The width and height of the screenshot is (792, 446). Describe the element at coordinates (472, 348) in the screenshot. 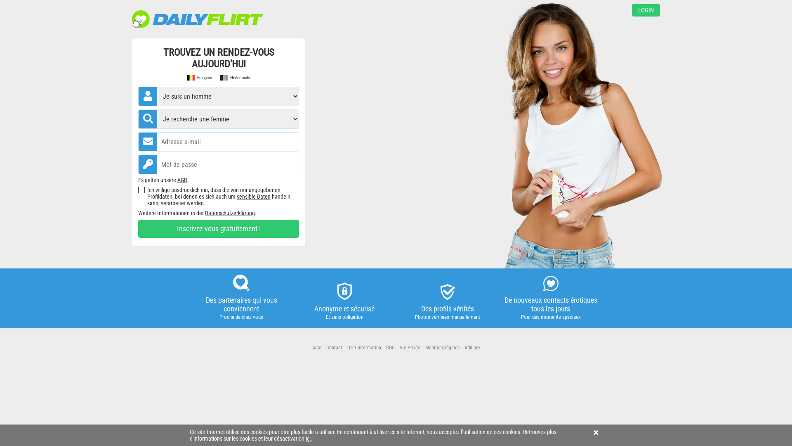

I see `Affiliate` at that location.